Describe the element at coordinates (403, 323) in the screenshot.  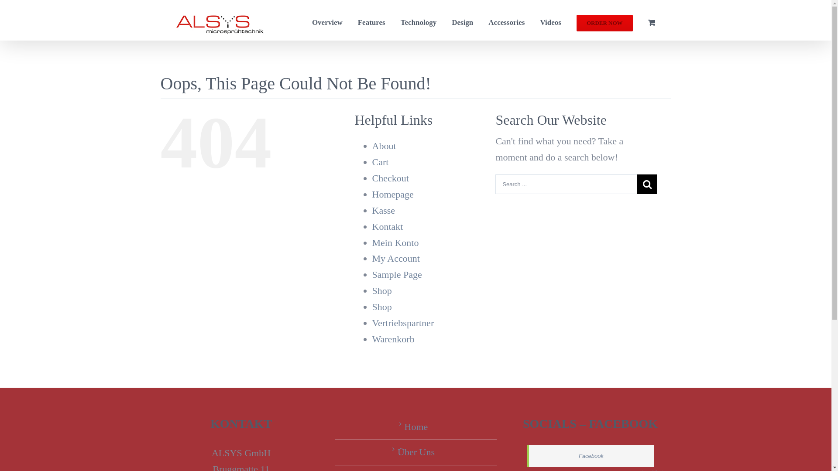
I see `Vertriebspartner` at that location.